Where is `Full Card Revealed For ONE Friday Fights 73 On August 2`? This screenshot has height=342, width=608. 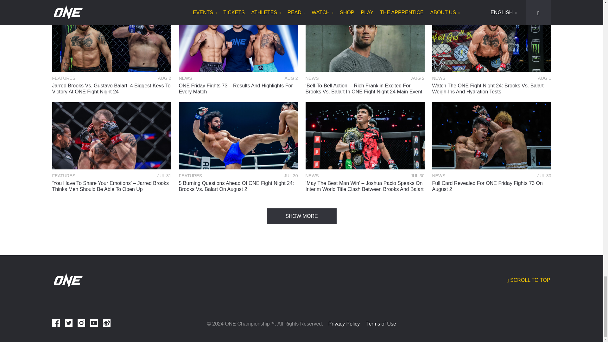
Full Card Revealed For ONE Friday Fights 73 On August 2 is located at coordinates (491, 186).